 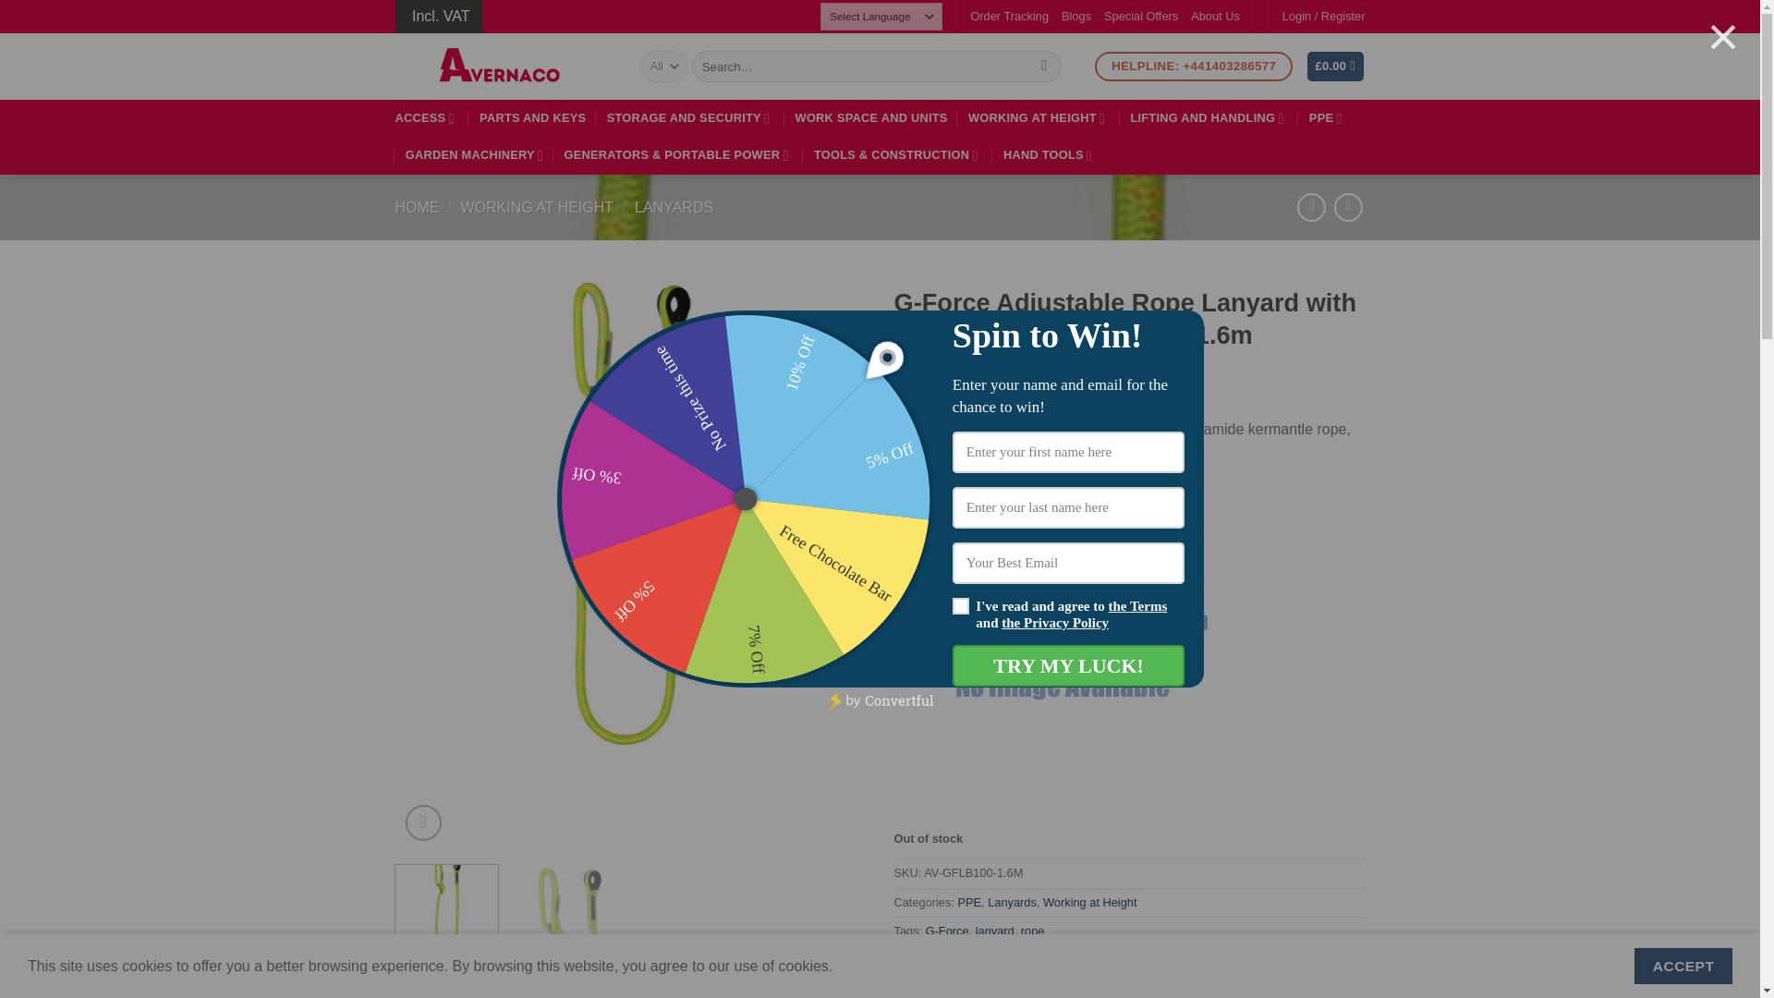 What do you see at coordinates (439, 17) in the screenshot?
I see `Incl. VAT` at bounding box center [439, 17].